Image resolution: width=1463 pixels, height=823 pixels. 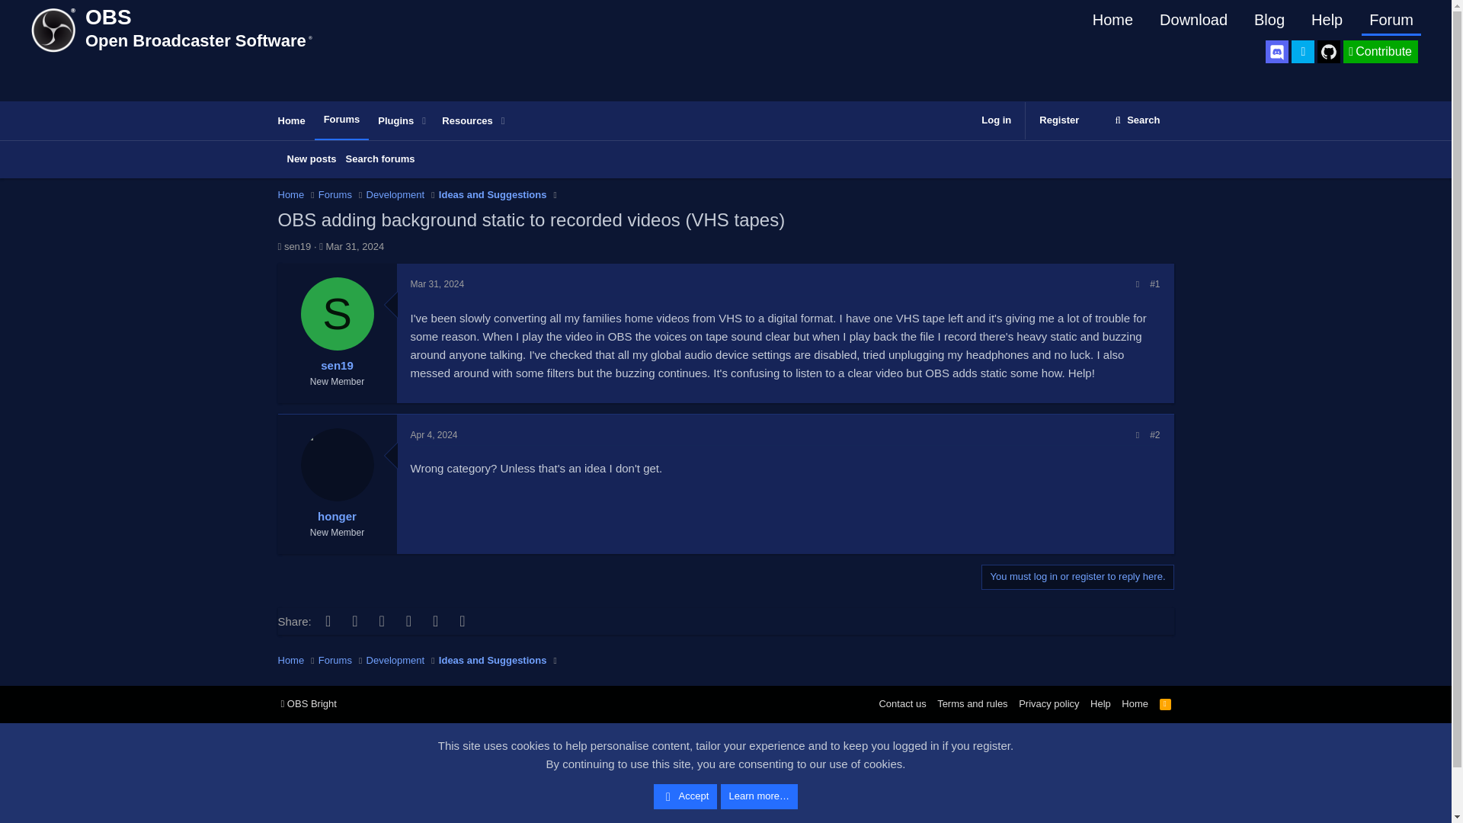 What do you see at coordinates (391, 121) in the screenshot?
I see `Plugins` at bounding box center [391, 121].